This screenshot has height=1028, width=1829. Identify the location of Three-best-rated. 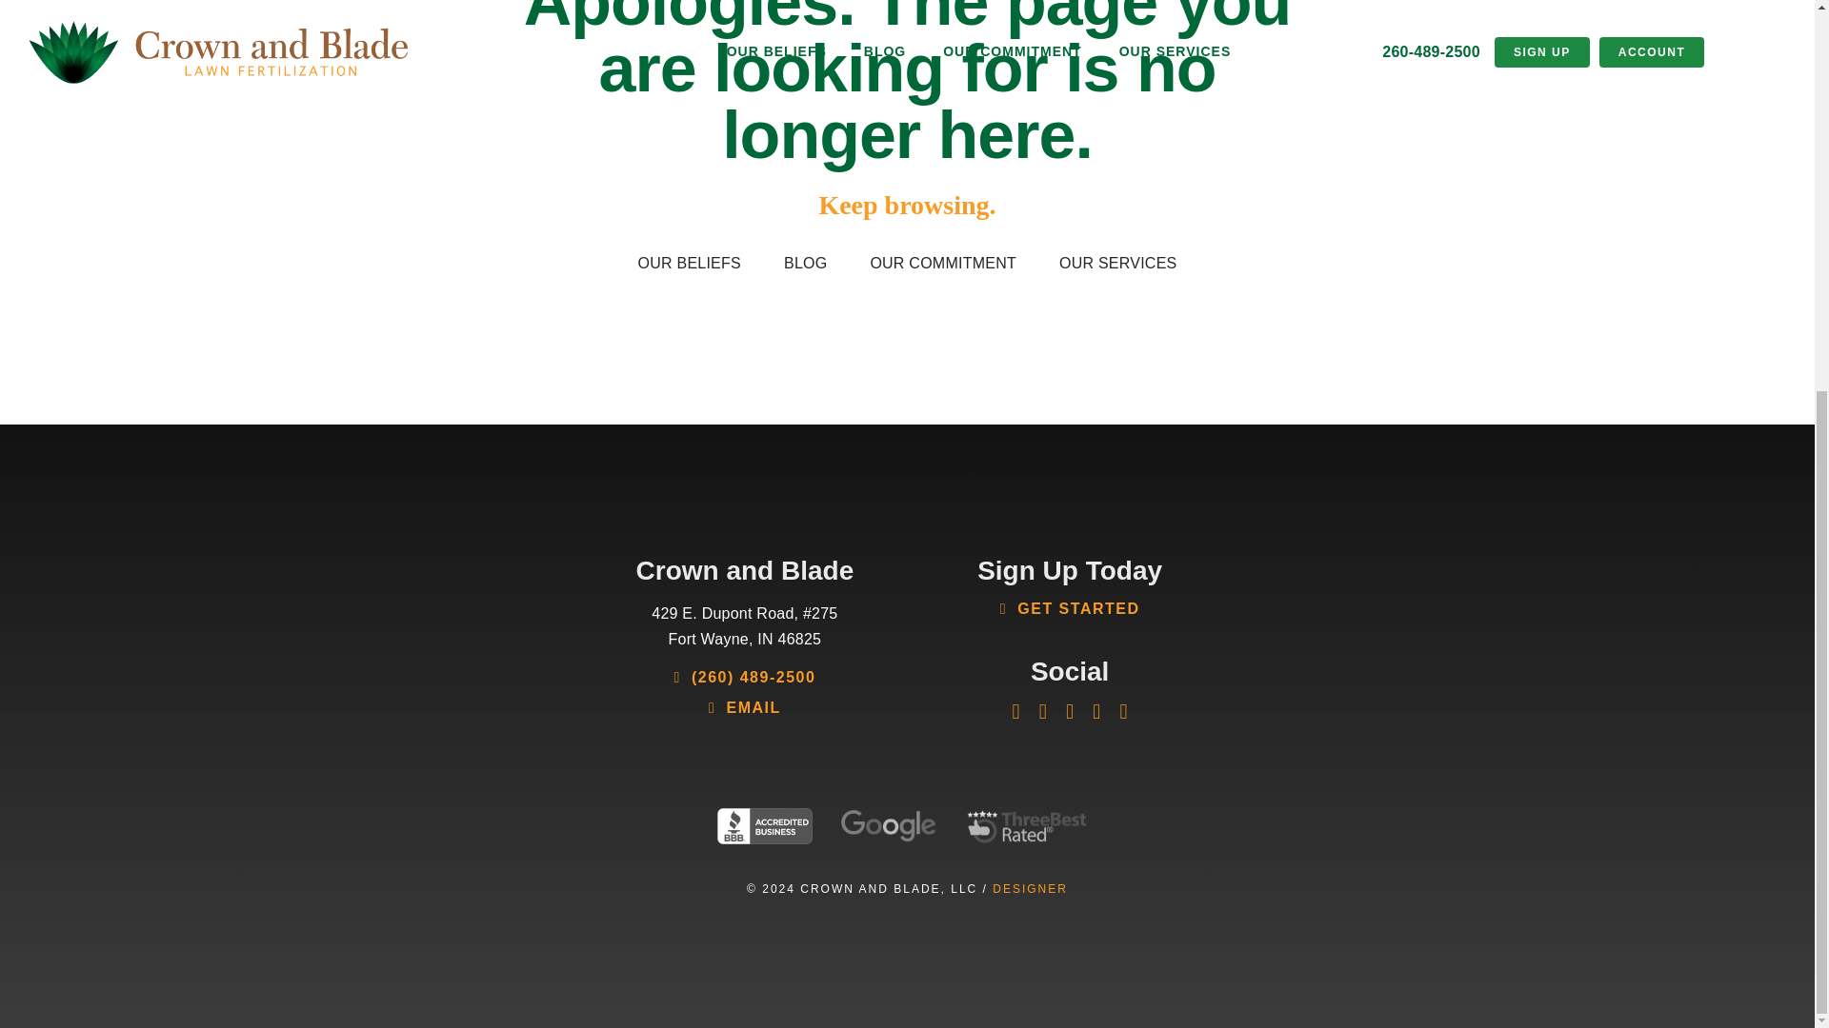
(1026, 826).